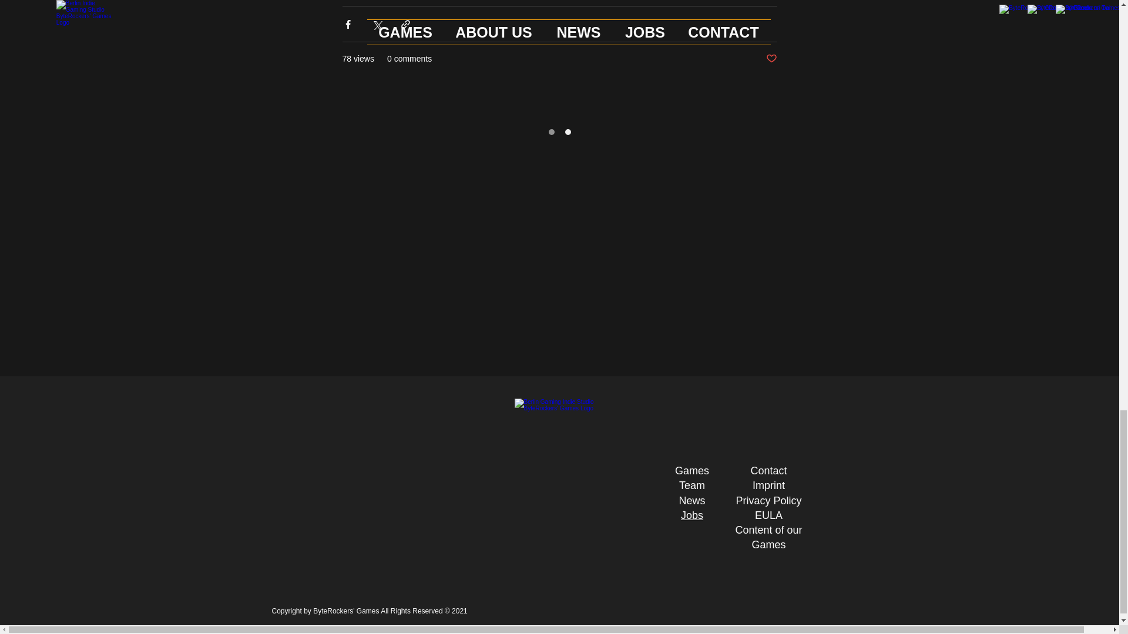 Image resolution: width=1128 pixels, height=634 pixels. I want to click on EULA, so click(768, 515).